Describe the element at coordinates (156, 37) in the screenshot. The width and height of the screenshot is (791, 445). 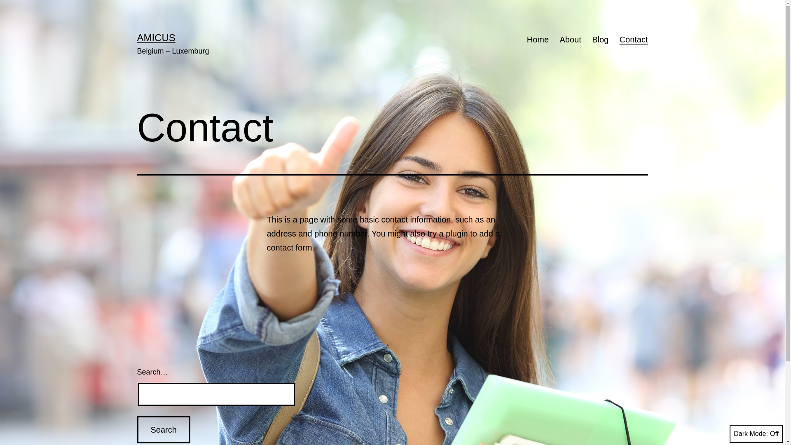
I see `AMICUS` at that location.